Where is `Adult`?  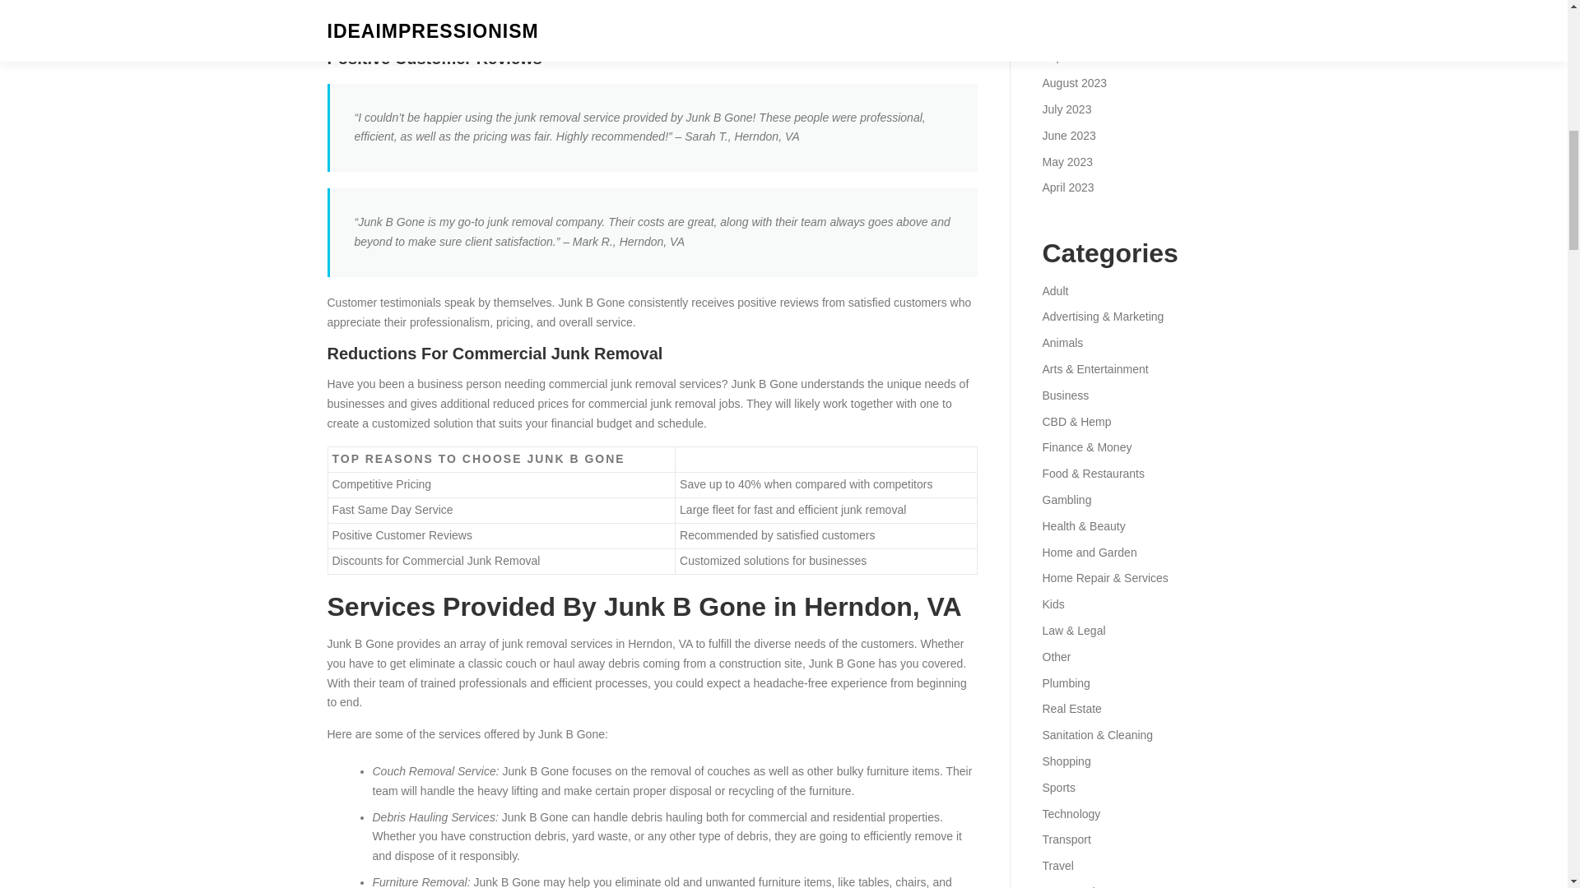 Adult is located at coordinates (1054, 290).